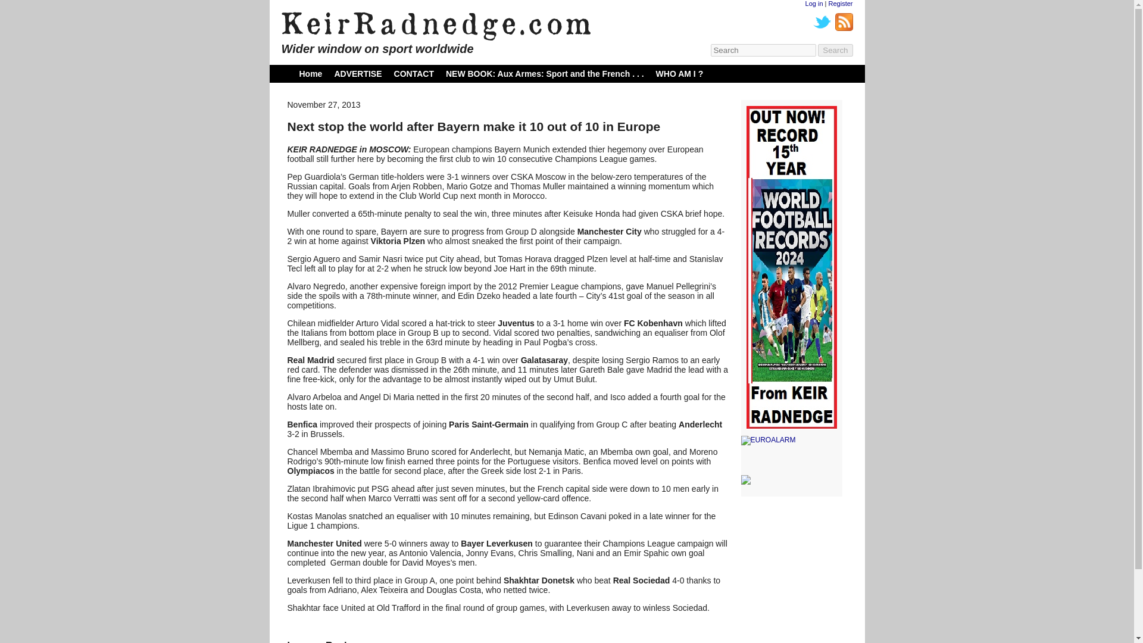 The image size is (1143, 643). Describe the element at coordinates (835, 50) in the screenshot. I see `Search` at that location.